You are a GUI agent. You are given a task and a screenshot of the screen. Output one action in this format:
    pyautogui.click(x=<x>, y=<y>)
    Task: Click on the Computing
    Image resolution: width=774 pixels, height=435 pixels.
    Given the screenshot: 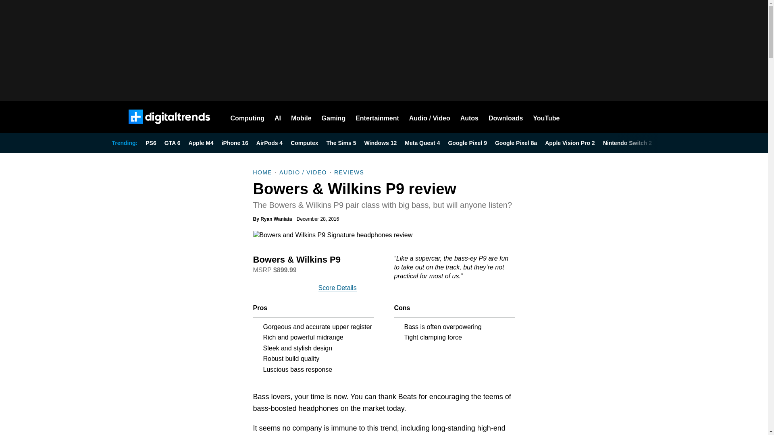 What is the action you would take?
    pyautogui.click(x=248, y=117)
    